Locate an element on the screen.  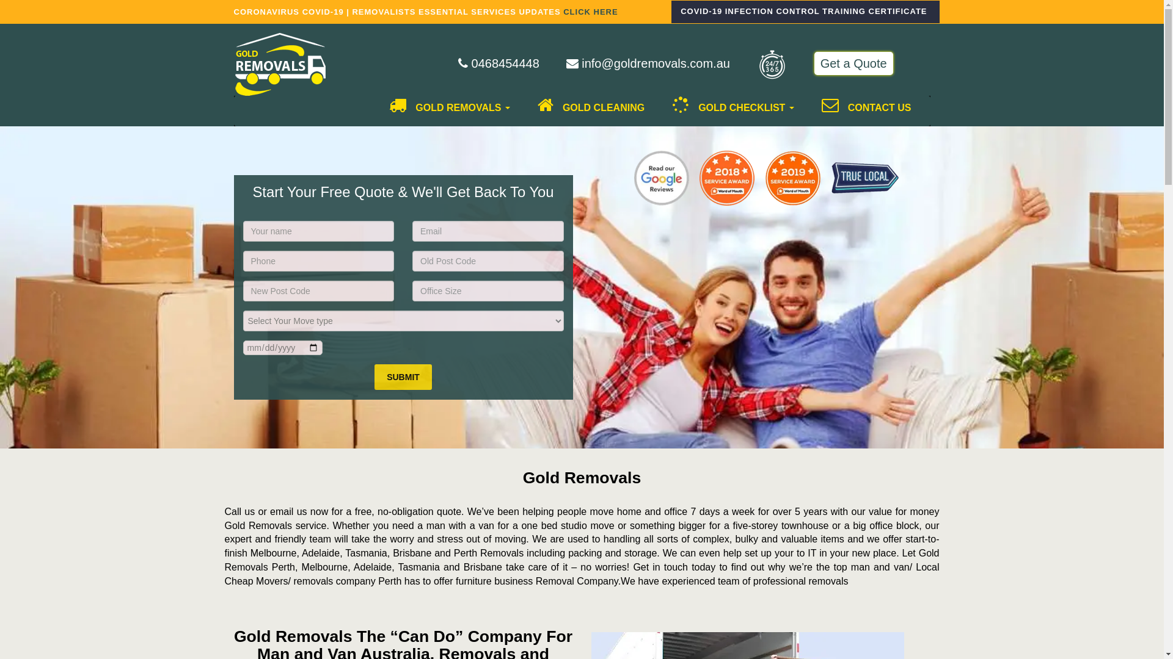
CONTACT US is located at coordinates (862, 111).